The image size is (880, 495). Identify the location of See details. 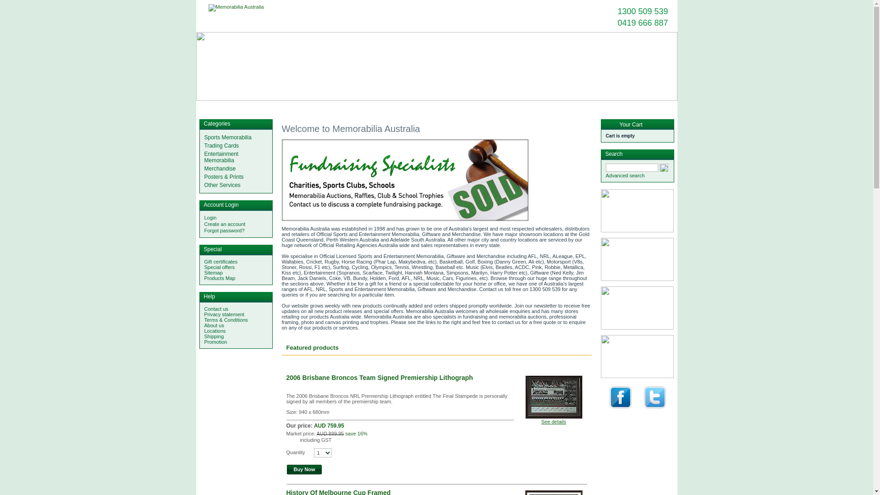
(554, 422).